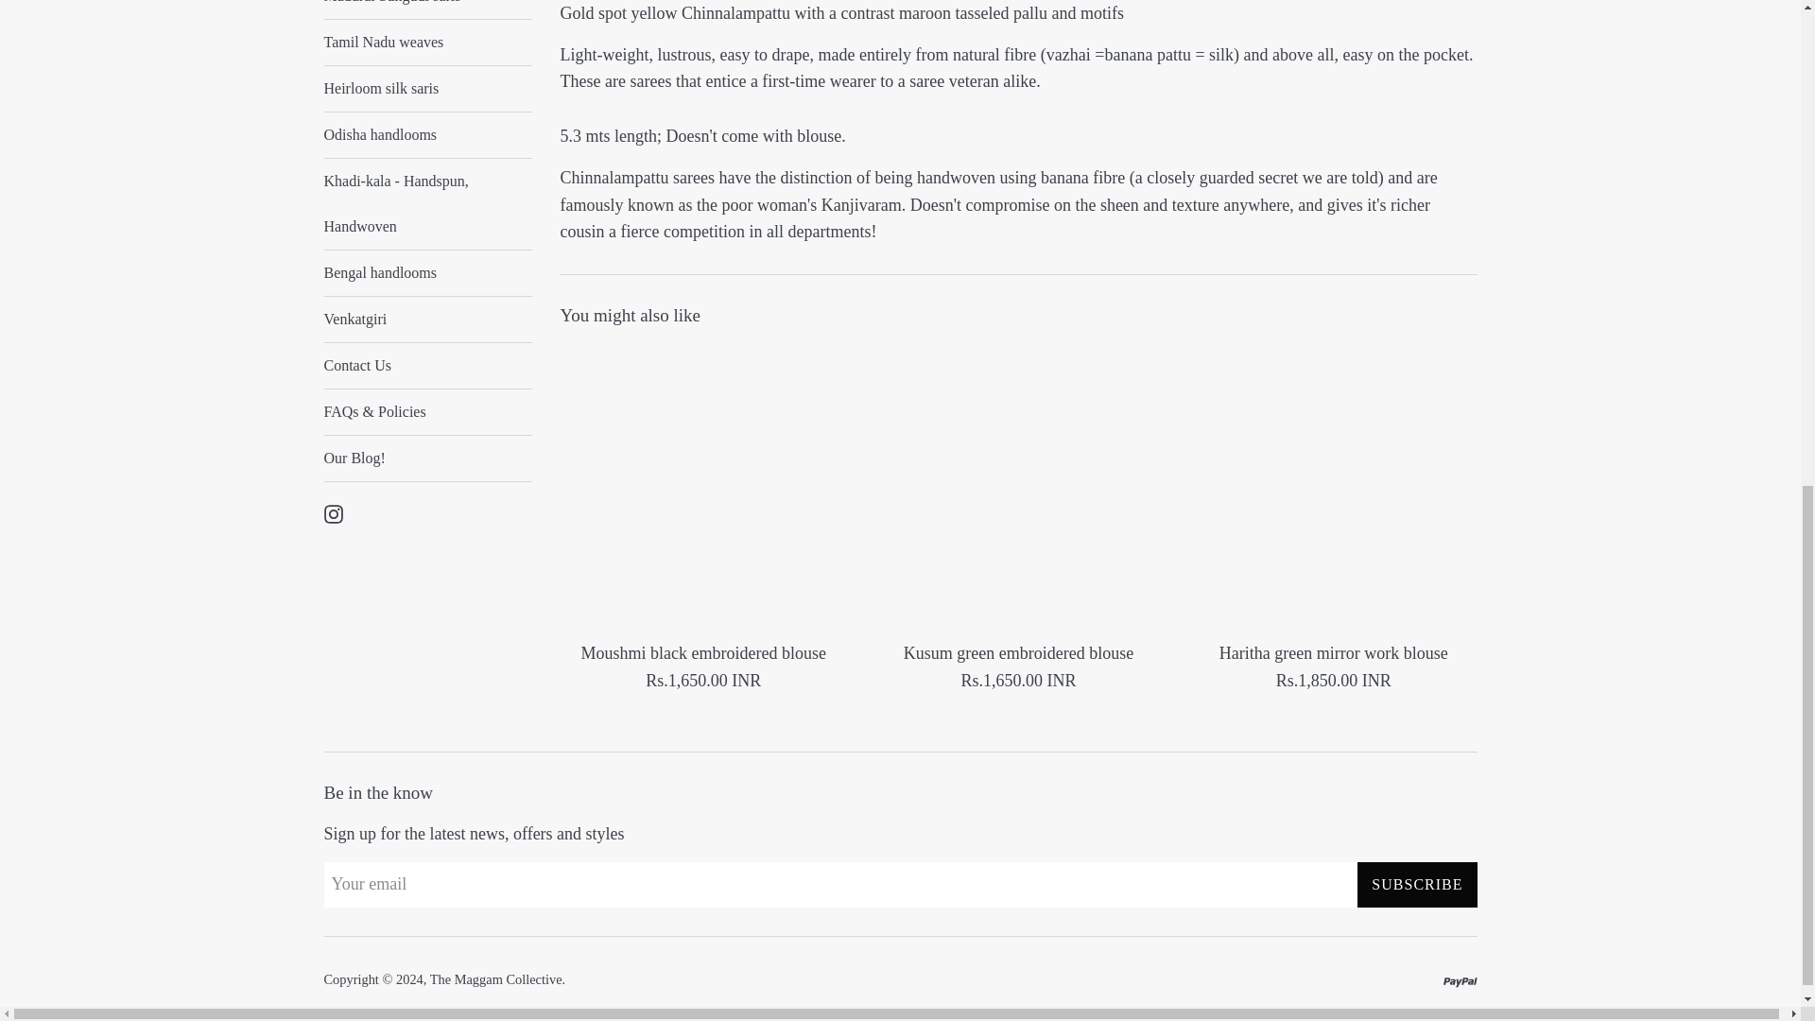  What do you see at coordinates (427, 9) in the screenshot?
I see `Madurai Sungudi saris` at bounding box center [427, 9].